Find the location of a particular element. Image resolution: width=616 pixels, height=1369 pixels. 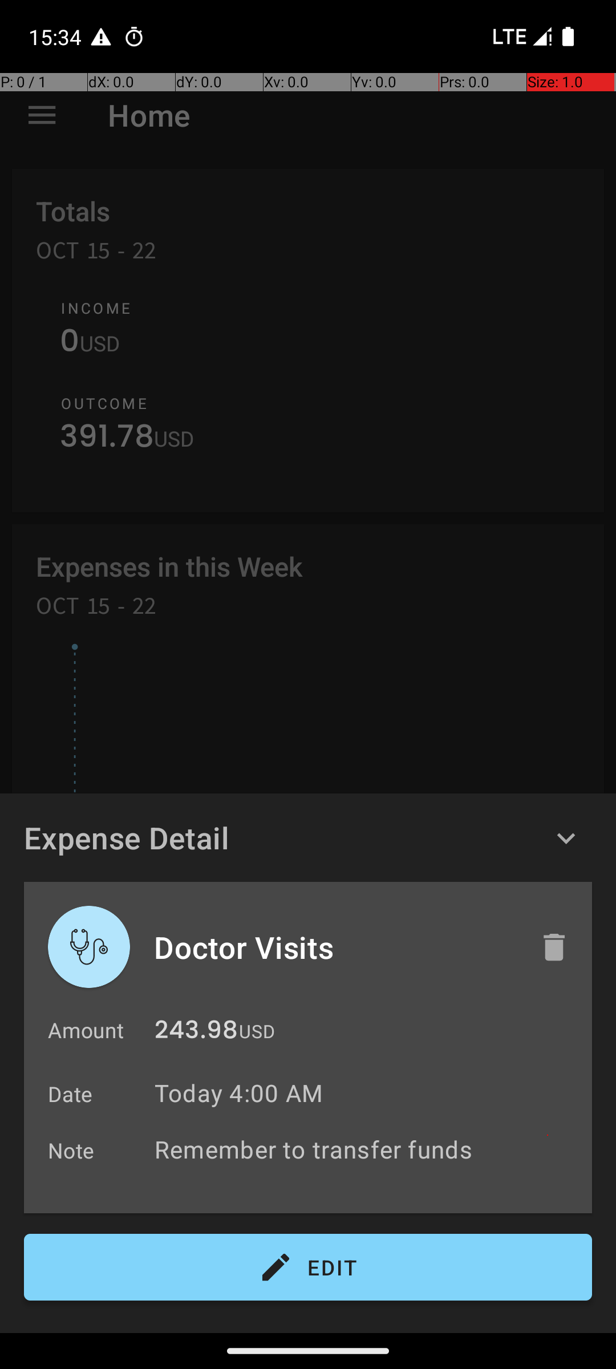

Today 4:00 AM is located at coordinates (238, 1093).